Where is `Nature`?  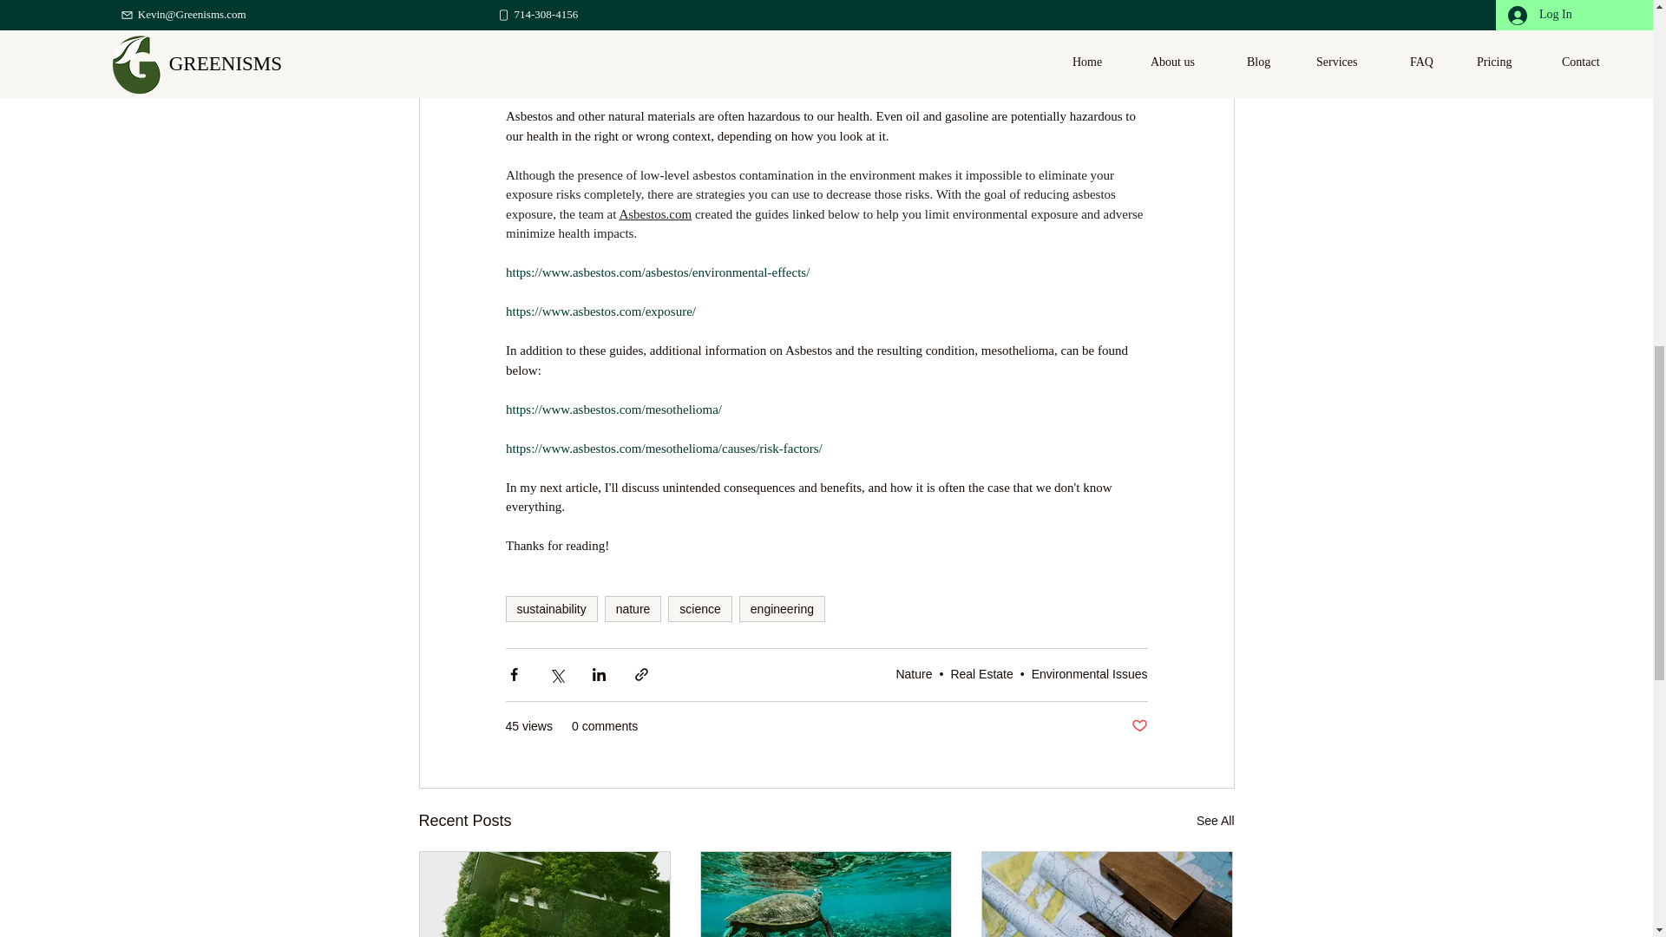 Nature is located at coordinates (913, 673).